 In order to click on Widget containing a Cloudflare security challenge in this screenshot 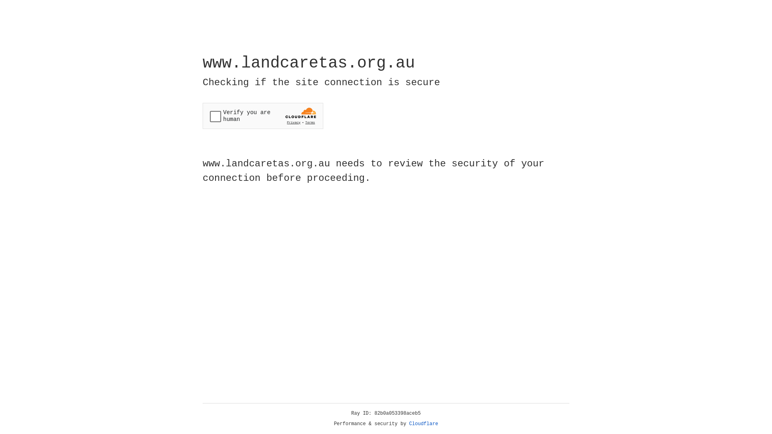, I will do `click(263, 116)`.